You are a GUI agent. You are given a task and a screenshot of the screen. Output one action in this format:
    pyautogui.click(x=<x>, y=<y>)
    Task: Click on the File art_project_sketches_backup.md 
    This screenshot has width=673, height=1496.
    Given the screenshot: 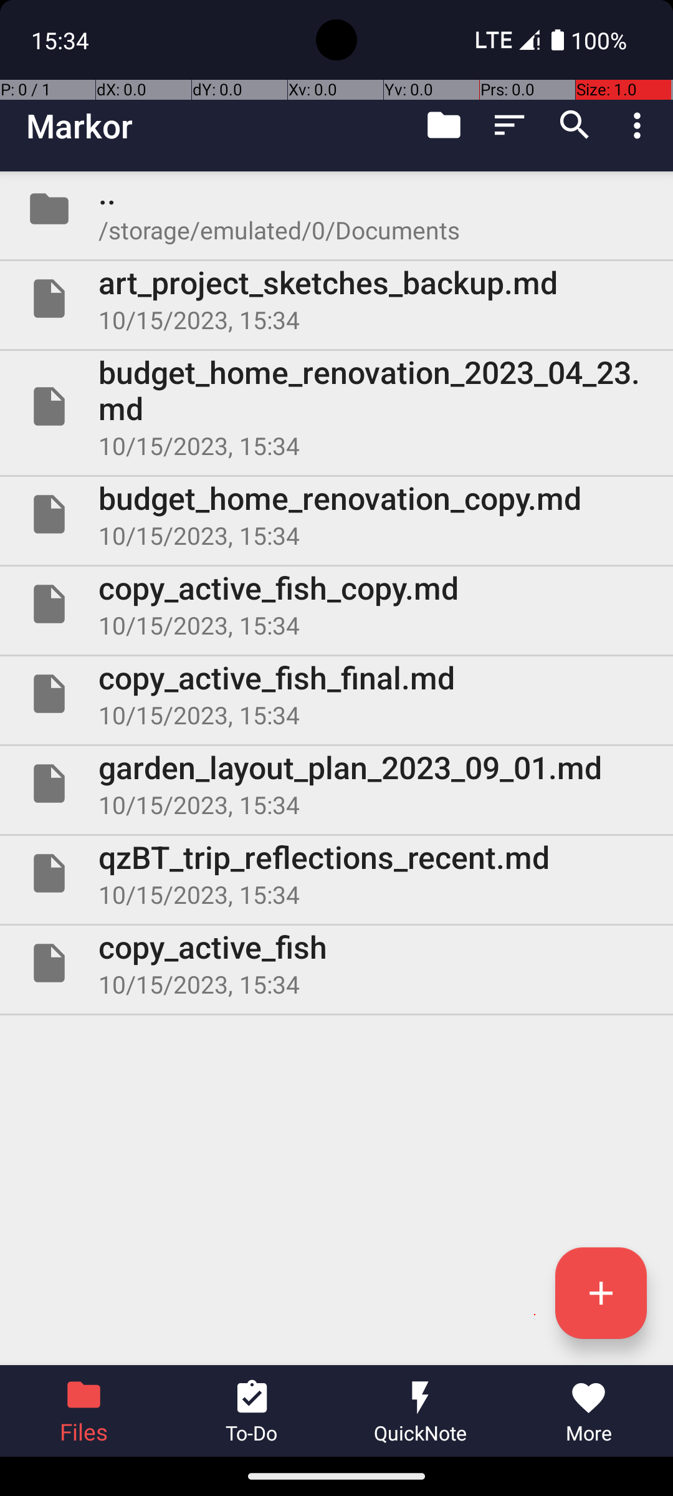 What is the action you would take?
    pyautogui.click(x=336, y=299)
    